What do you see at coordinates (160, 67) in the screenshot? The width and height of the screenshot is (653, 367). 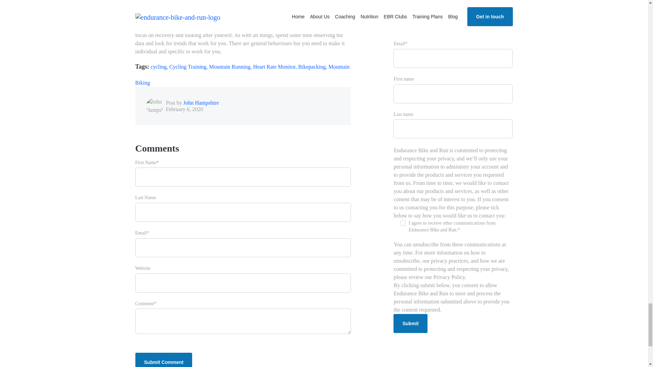 I see `cycling,` at bounding box center [160, 67].